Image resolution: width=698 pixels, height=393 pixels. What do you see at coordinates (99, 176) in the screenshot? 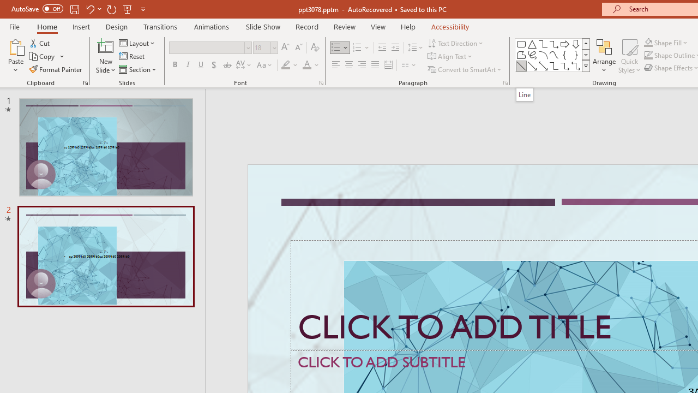
I see `wangyian_dsw - DSW` at bounding box center [99, 176].